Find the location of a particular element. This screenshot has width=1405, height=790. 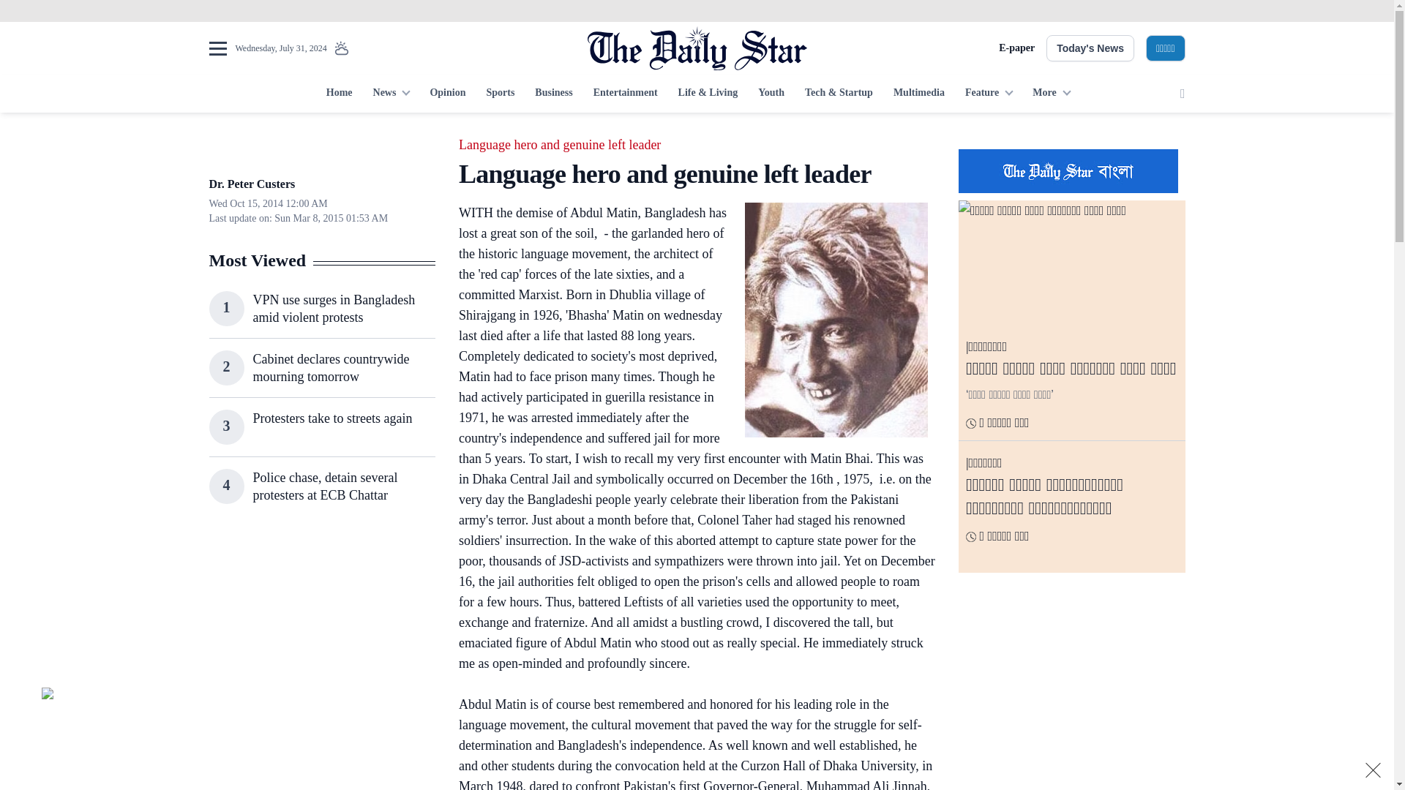

Sports is located at coordinates (500, 94).